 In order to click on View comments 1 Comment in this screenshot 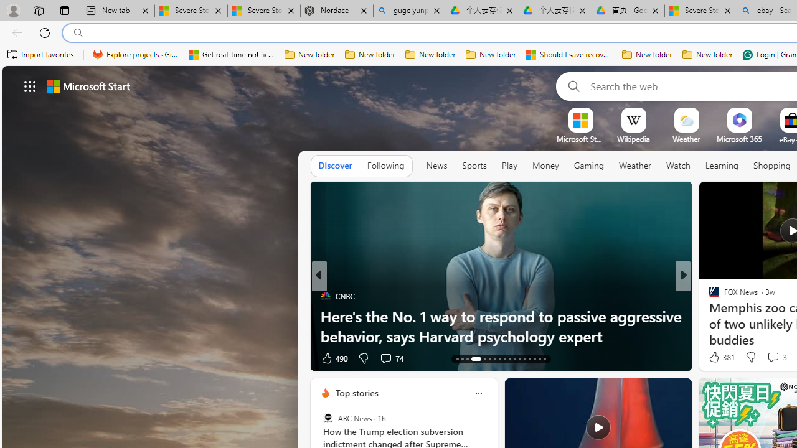, I will do `click(765, 358)`.